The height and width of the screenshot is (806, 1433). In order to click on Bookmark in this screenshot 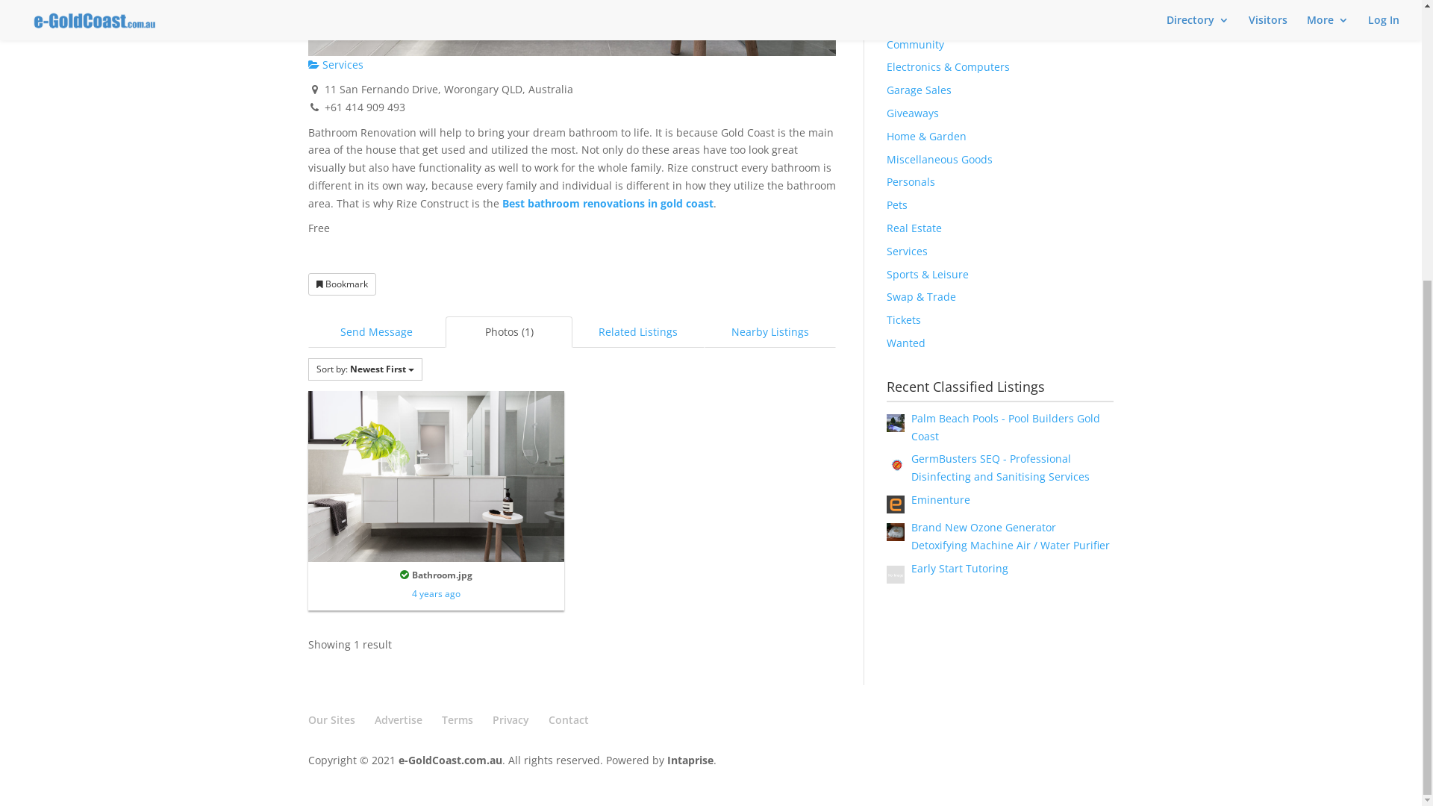, I will do `click(342, 707)`.